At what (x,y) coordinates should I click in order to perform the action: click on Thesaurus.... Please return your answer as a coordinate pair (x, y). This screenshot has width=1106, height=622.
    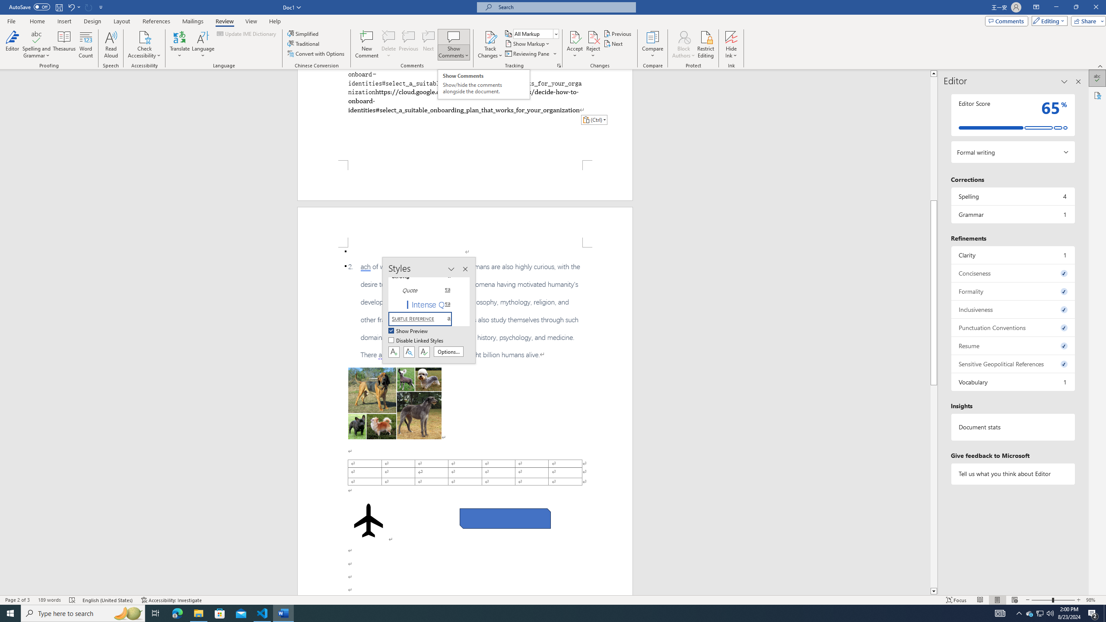
    Looking at the image, I should click on (65, 44).